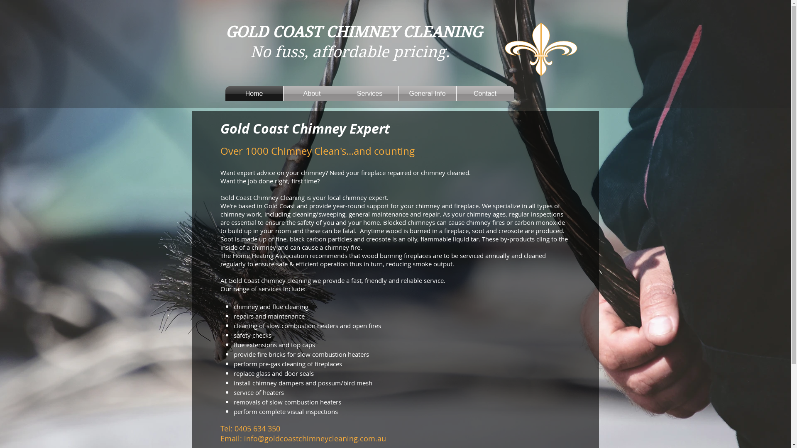 This screenshot has width=797, height=448. I want to click on Home, so click(254, 94).